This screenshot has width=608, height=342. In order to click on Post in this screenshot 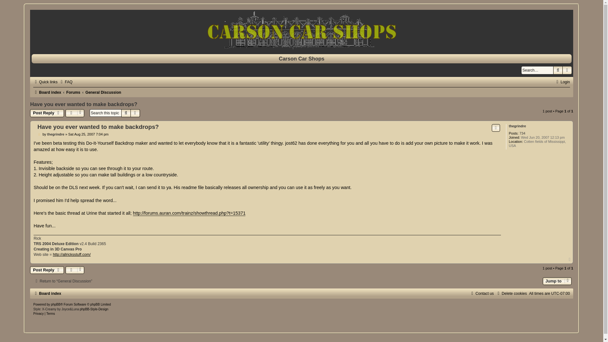, I will do `click(40, 134)`.